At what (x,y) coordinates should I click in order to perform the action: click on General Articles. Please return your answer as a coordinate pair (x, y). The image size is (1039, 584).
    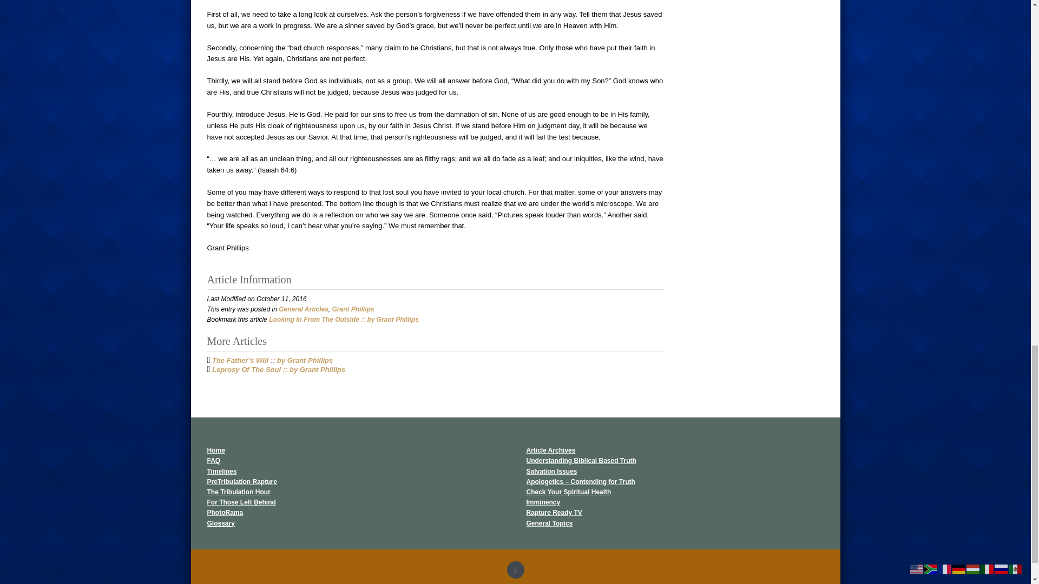
    Looking at the image, I should click on (303, 309).